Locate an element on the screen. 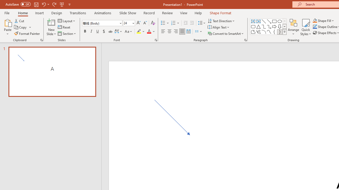 This screenshot has width=339, height=190. Font... is located at coordinates (156, 40).